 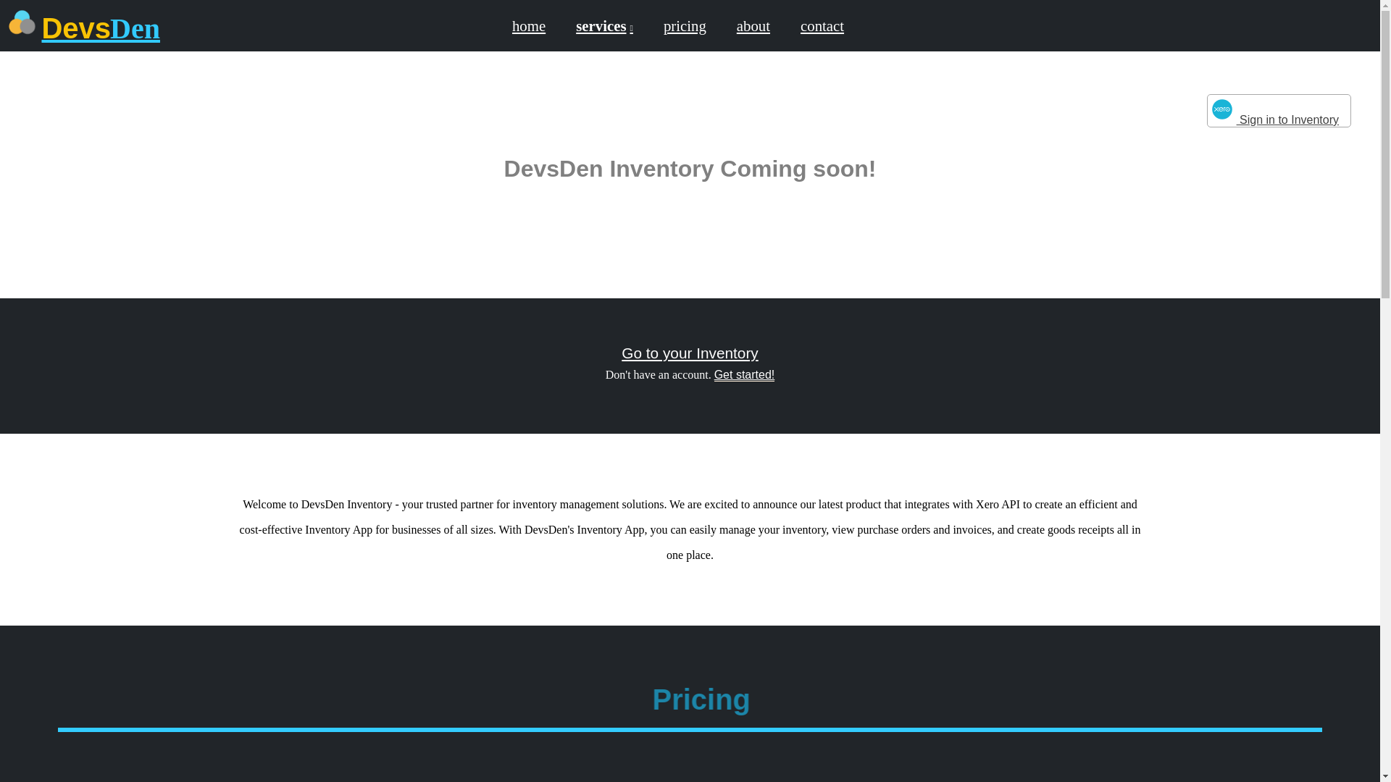 I want to click on Devs Den, so click(x=100, y=28).